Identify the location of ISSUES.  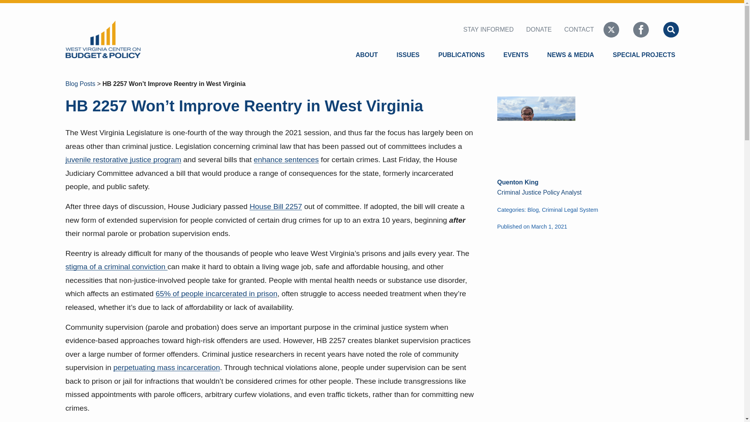
(408, 55).